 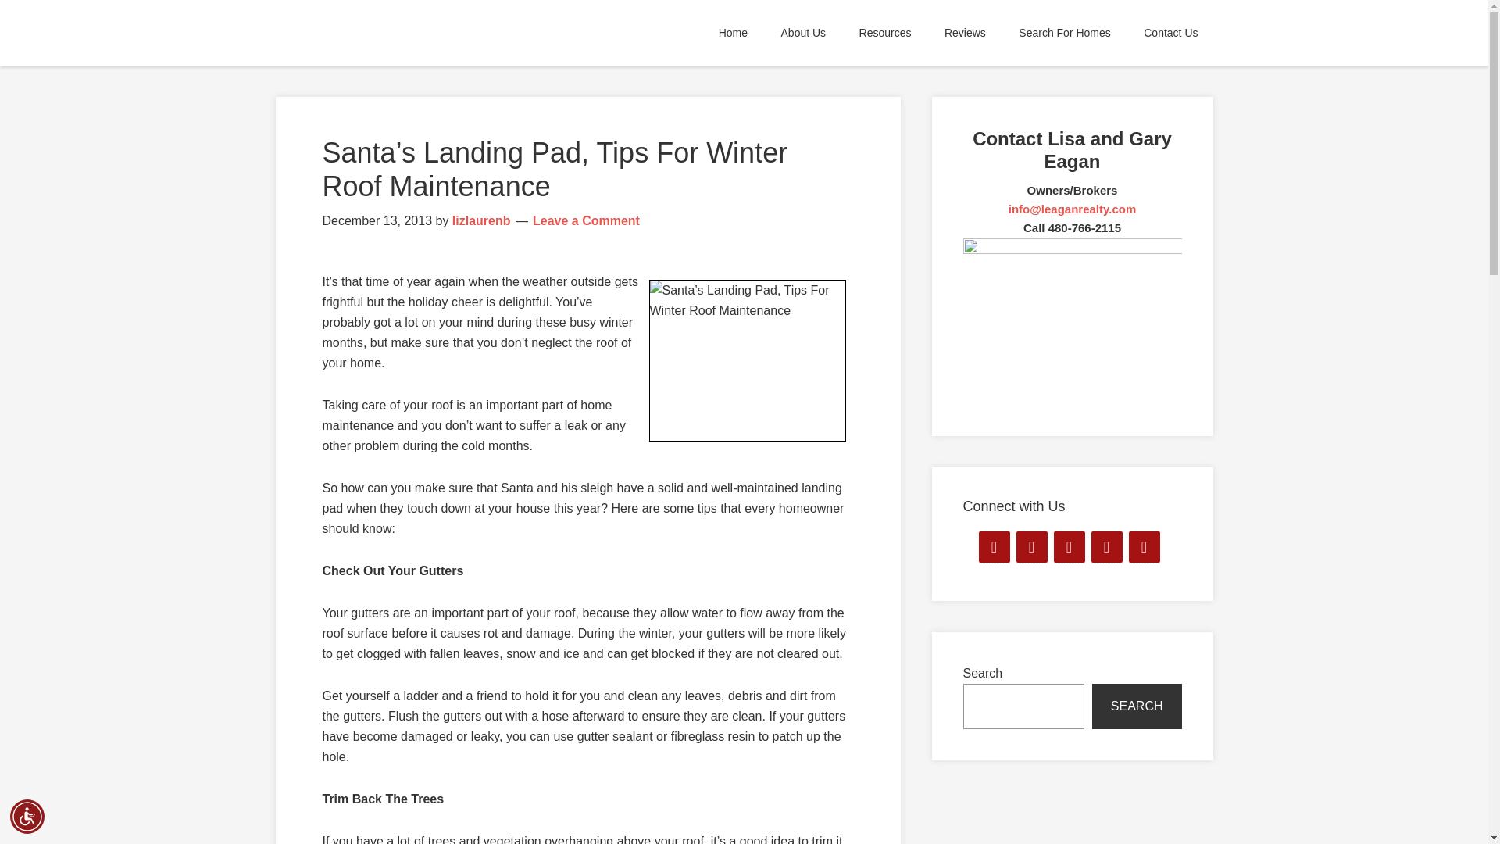 What do you see at coordinates (1136, 706) in the screenshot?
I see `SEARCH` at bounding box center [1136, 706].